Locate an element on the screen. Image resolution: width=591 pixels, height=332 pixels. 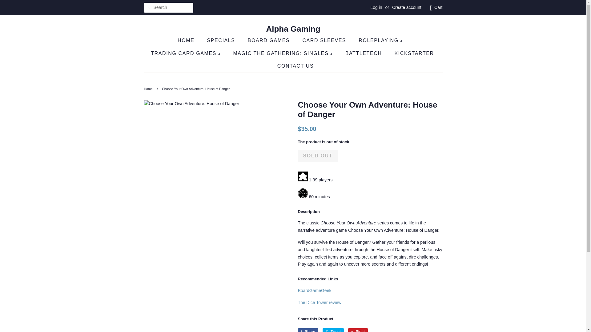
Cart is located at coordinates (438, 7).